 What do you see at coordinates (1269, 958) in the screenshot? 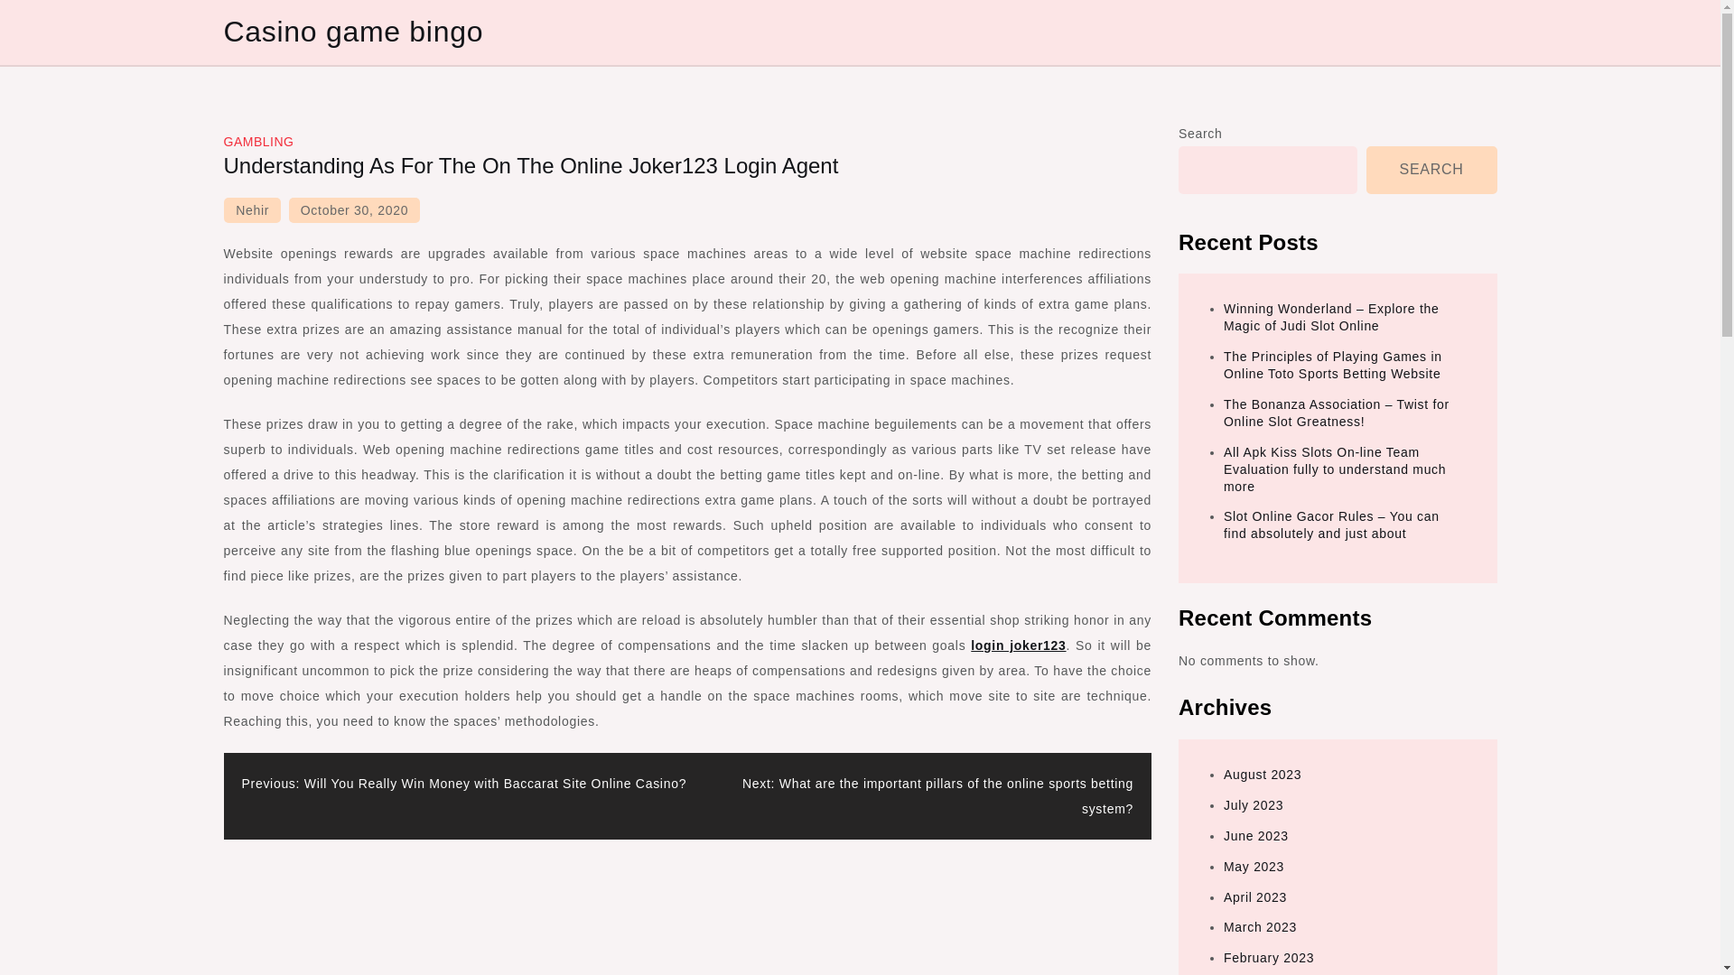
I see `February 2023` at bounding box center [1269, 958].